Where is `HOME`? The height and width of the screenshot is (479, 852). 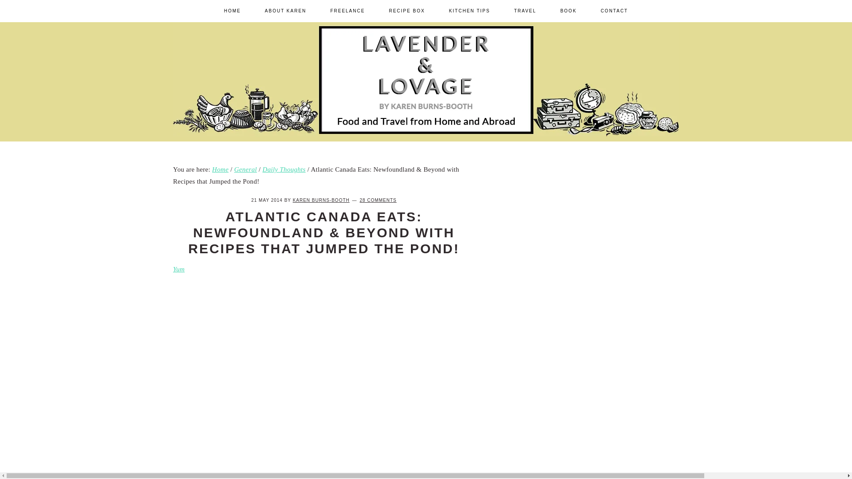 HOME is located at coordinates (233, 11).